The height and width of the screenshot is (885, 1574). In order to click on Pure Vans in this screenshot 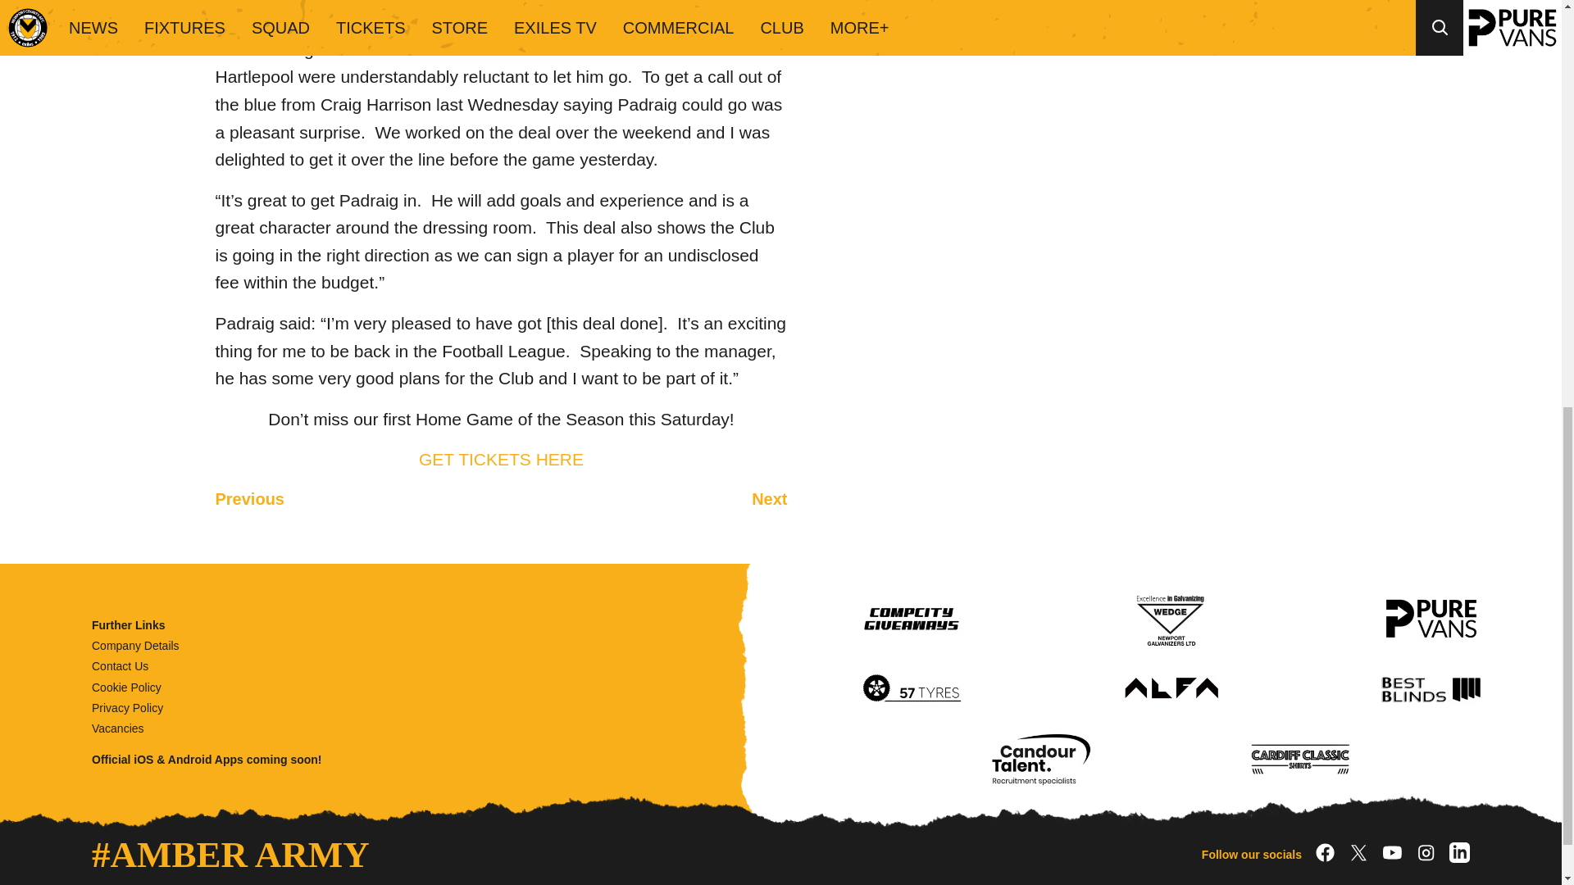, I will do `click(1431, 618)`.